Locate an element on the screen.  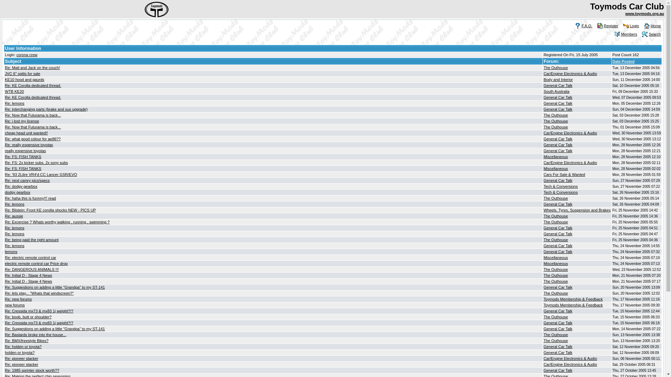
General Car Talk is located at coordinates (558, 329).